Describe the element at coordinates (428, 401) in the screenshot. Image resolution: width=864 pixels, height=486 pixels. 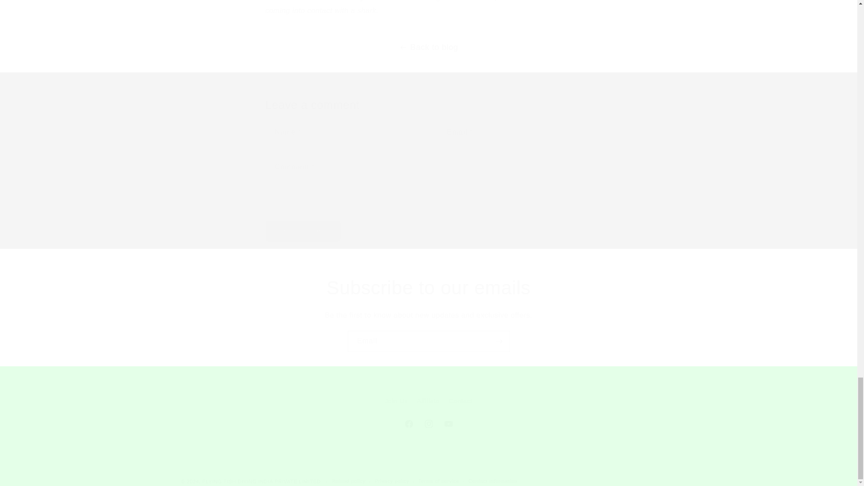
I see `Be the first to know about new updates and exclusive offers.` at that location.